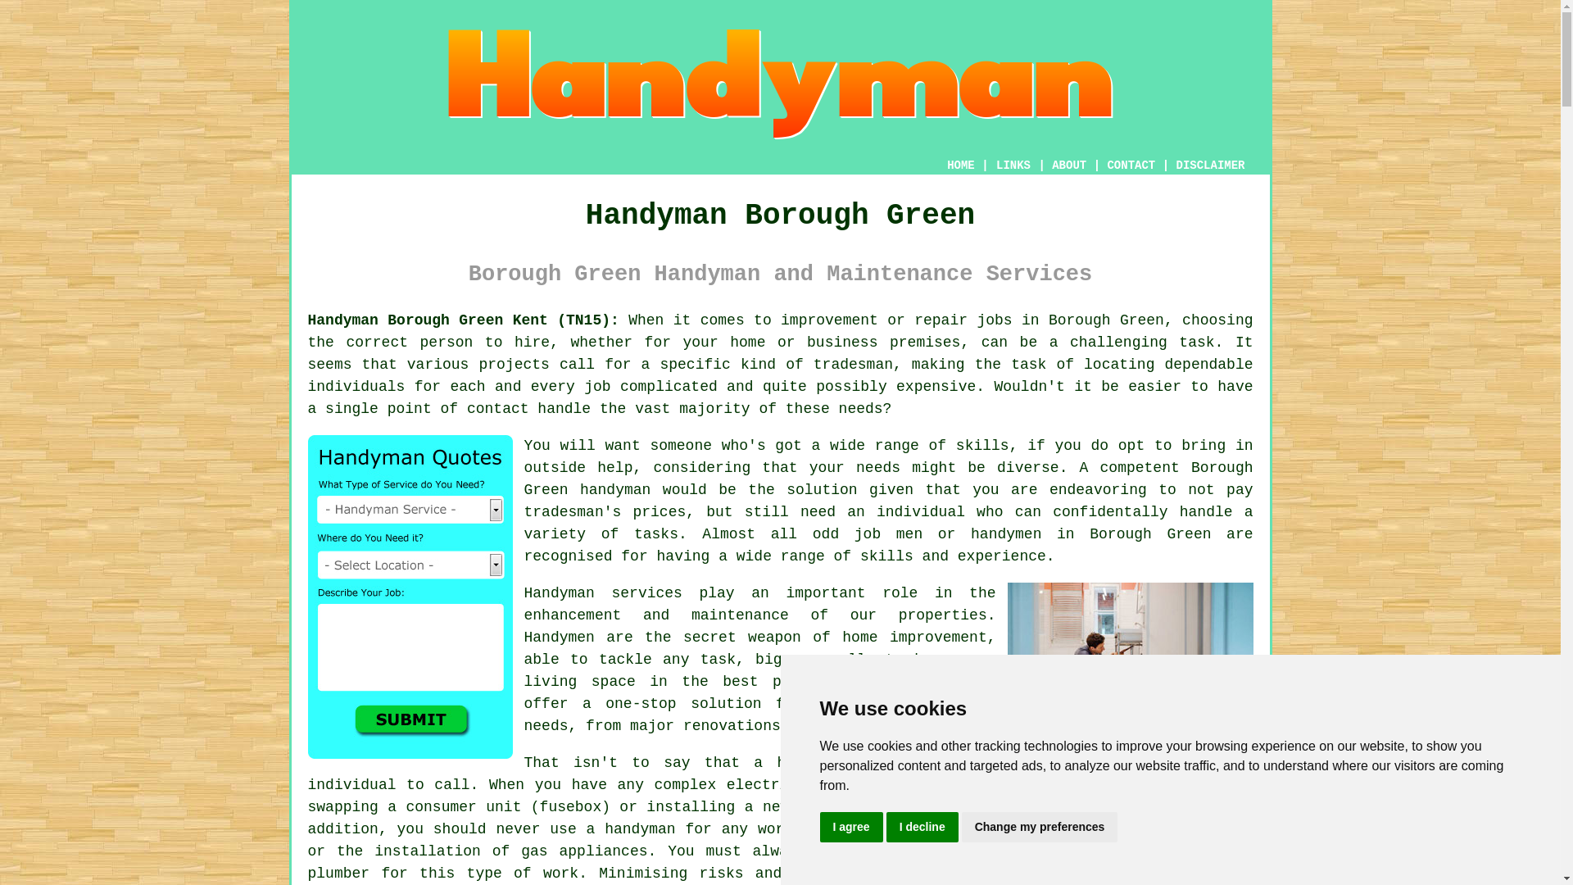 This screenshot has height=885, width=1573. What do you see at coordinates (1040, 828) in the screenshot?
I see `Change my preferences` at bounding box center [1040, 828].